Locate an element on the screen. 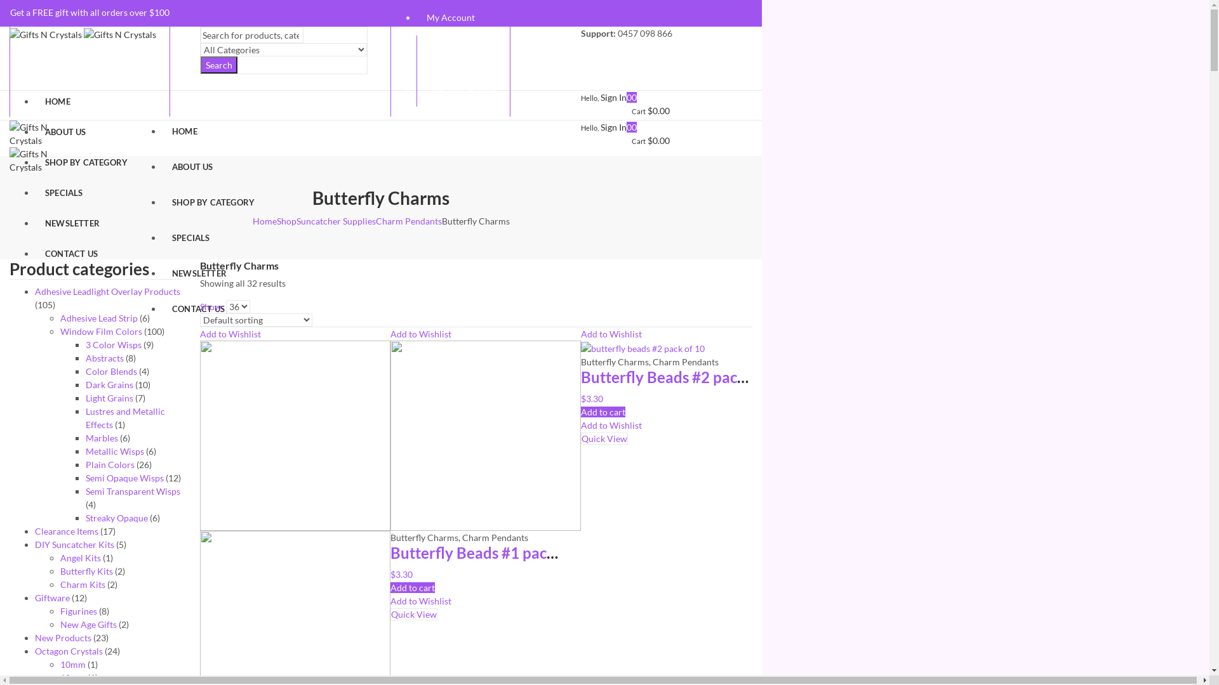  0
Cart $0.00 is located at coordinates (650, 104).